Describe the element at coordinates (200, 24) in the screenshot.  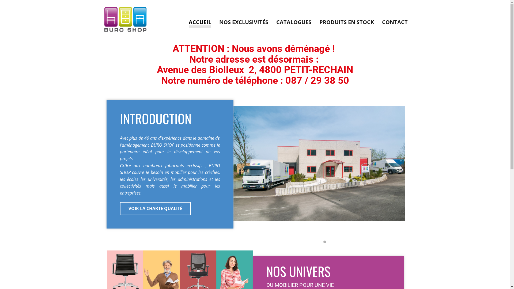
I see `ACCUEIL` at that location.